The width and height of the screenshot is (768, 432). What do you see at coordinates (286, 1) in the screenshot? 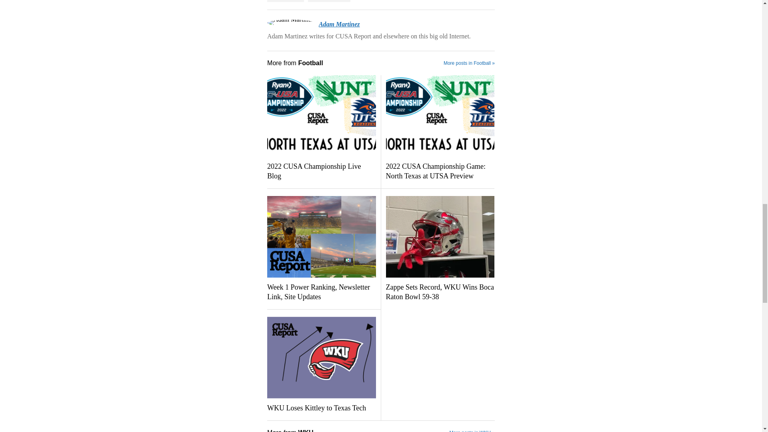
I see `View all posts tagged 2017 Reviews` at bounding box center [286, 1].